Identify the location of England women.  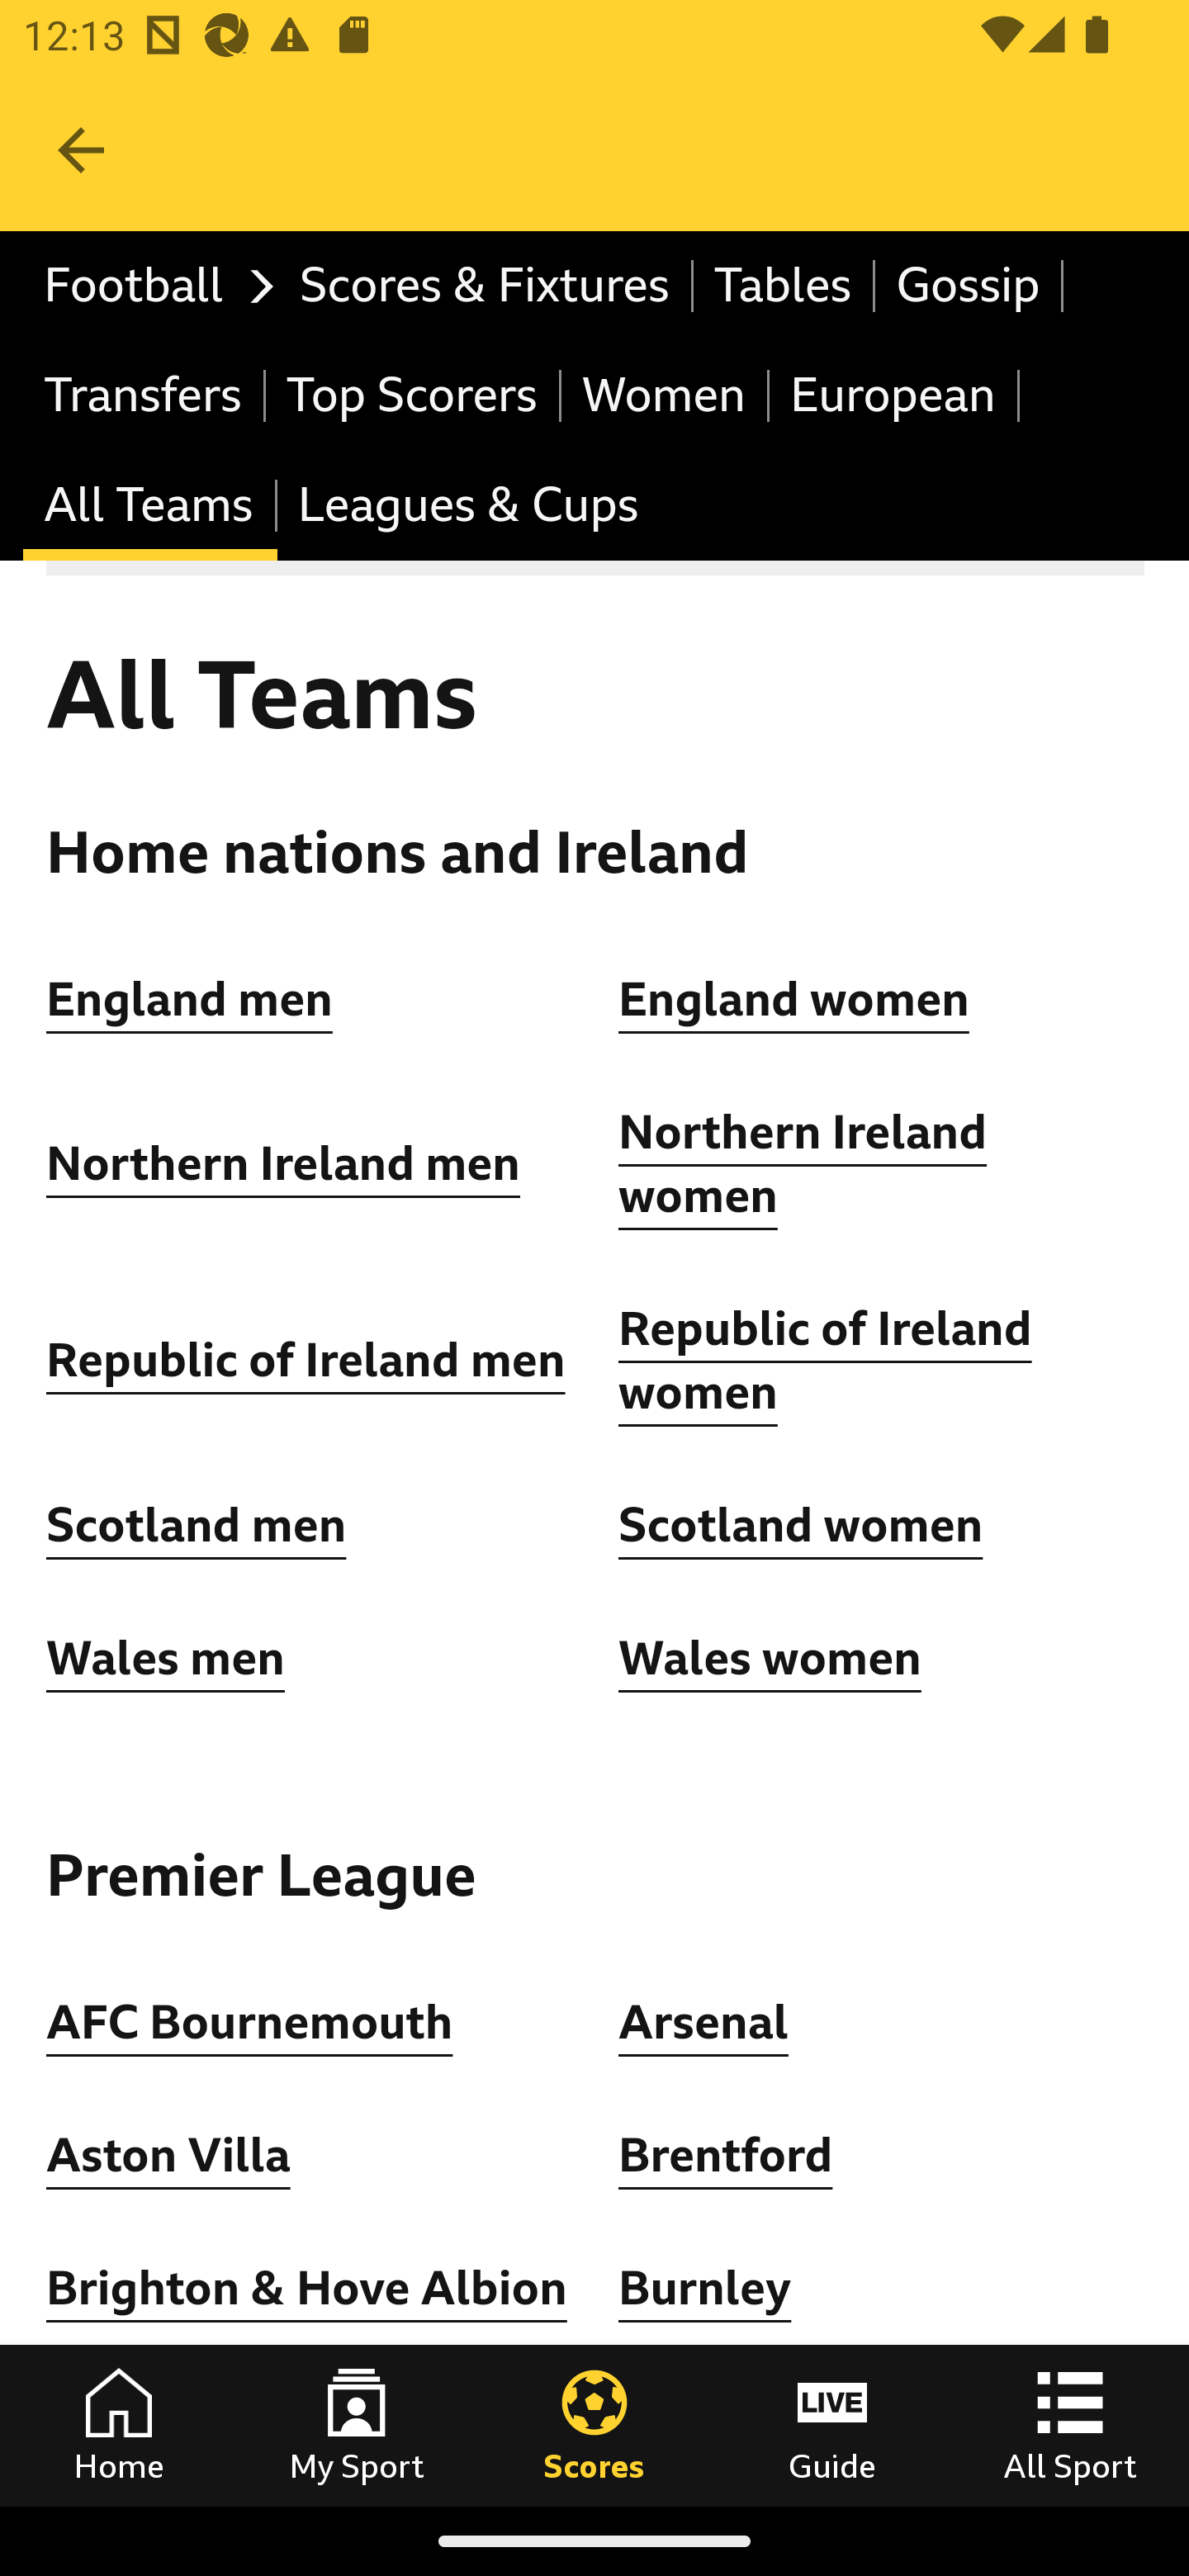
(794, 999).